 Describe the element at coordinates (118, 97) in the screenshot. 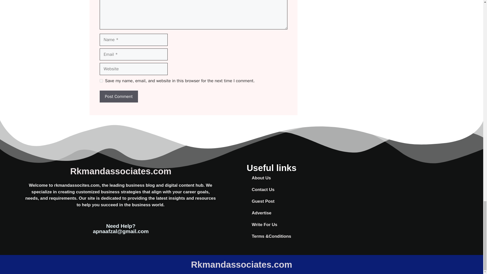

I see `Post Comment` at that location.